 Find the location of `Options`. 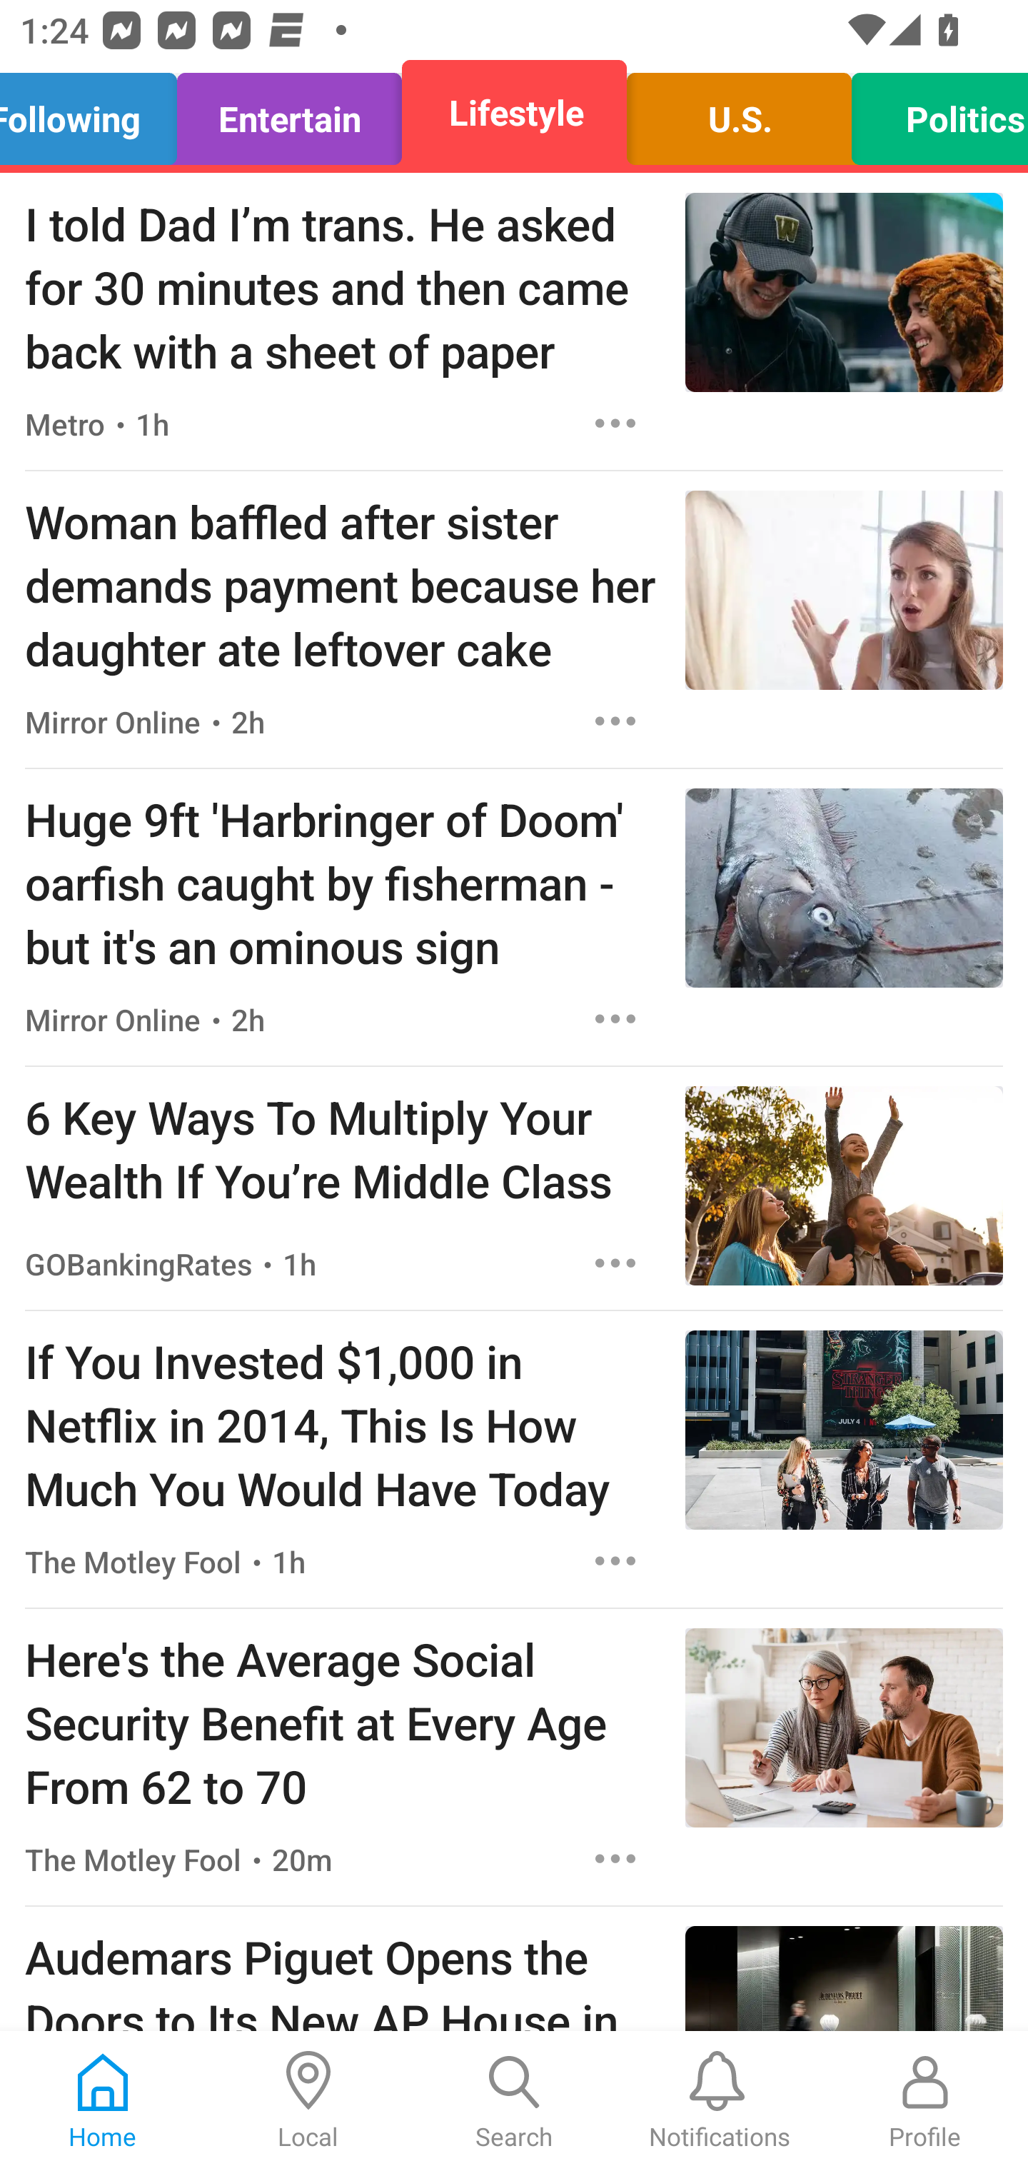

Options is located at coordinates (615, 1019).